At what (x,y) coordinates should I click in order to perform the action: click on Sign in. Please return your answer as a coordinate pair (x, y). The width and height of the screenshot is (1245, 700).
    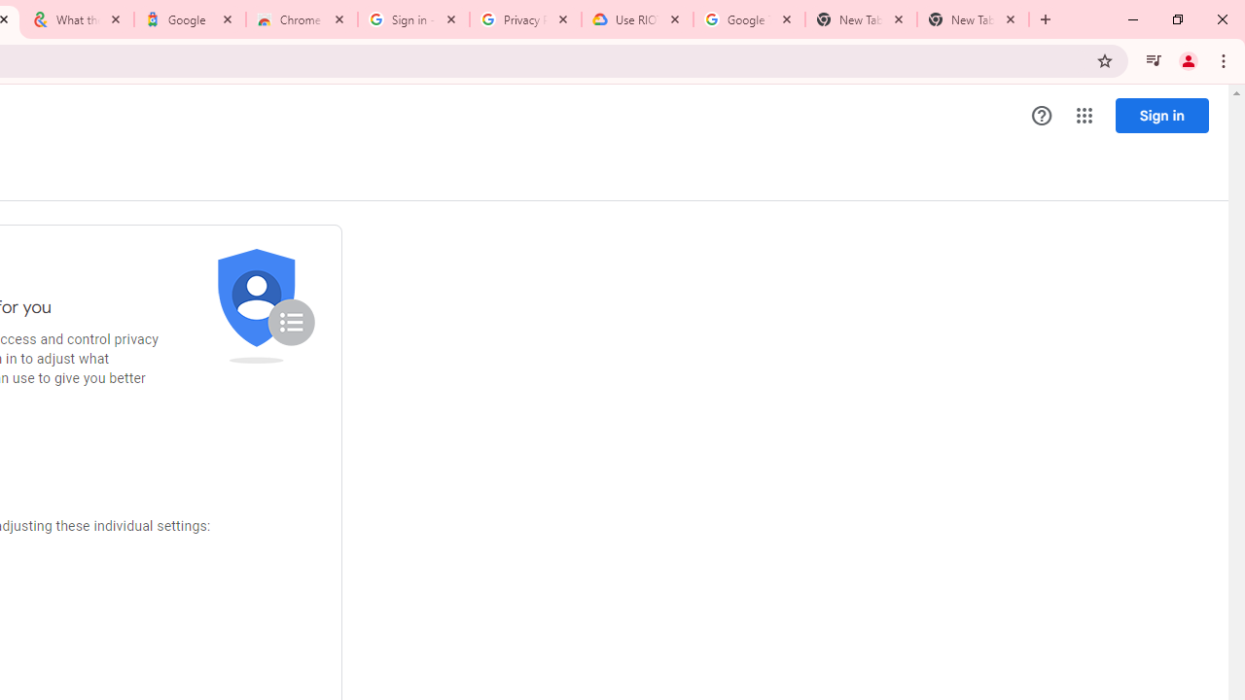
    Looking at the image, I should click on (1161, 115).